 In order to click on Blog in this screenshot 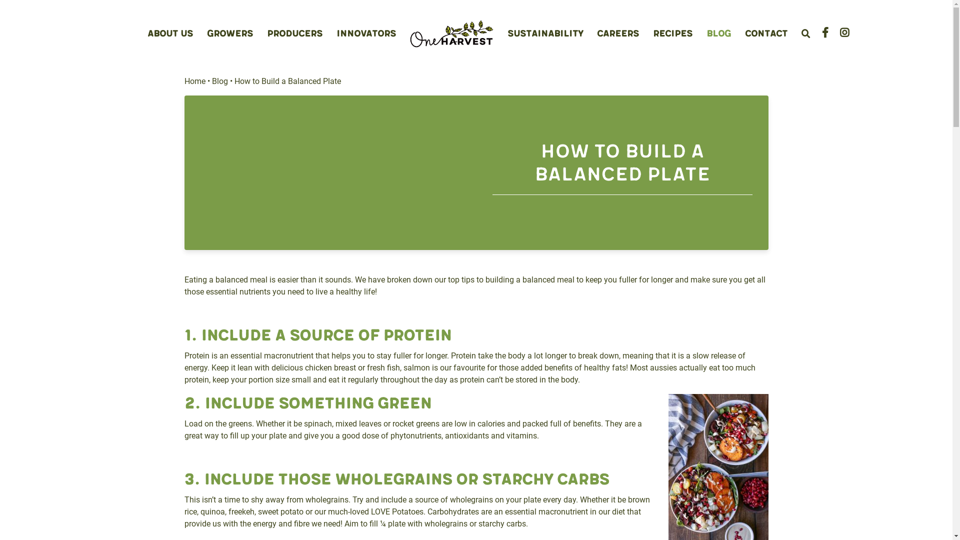, I will do `click(220, 81)`.